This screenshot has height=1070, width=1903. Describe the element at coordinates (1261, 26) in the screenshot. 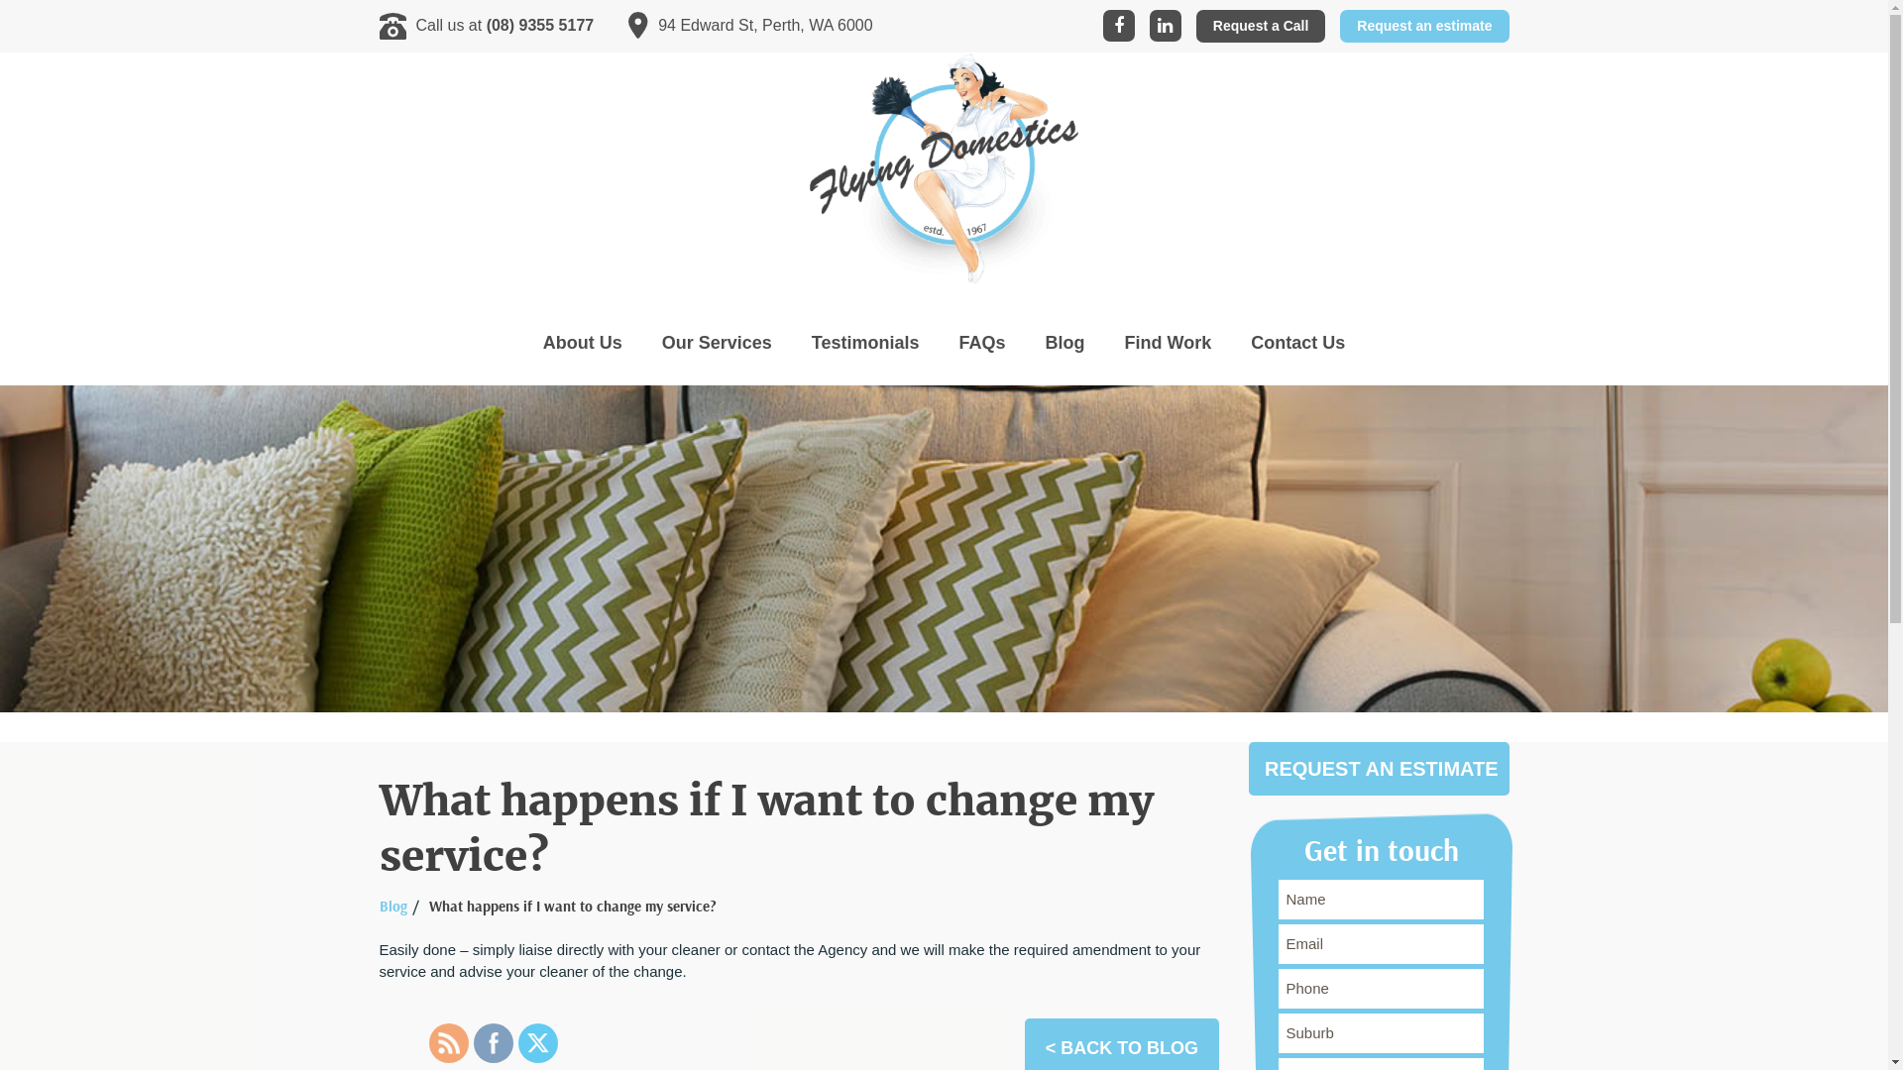

I see `Request a Call` at that location.